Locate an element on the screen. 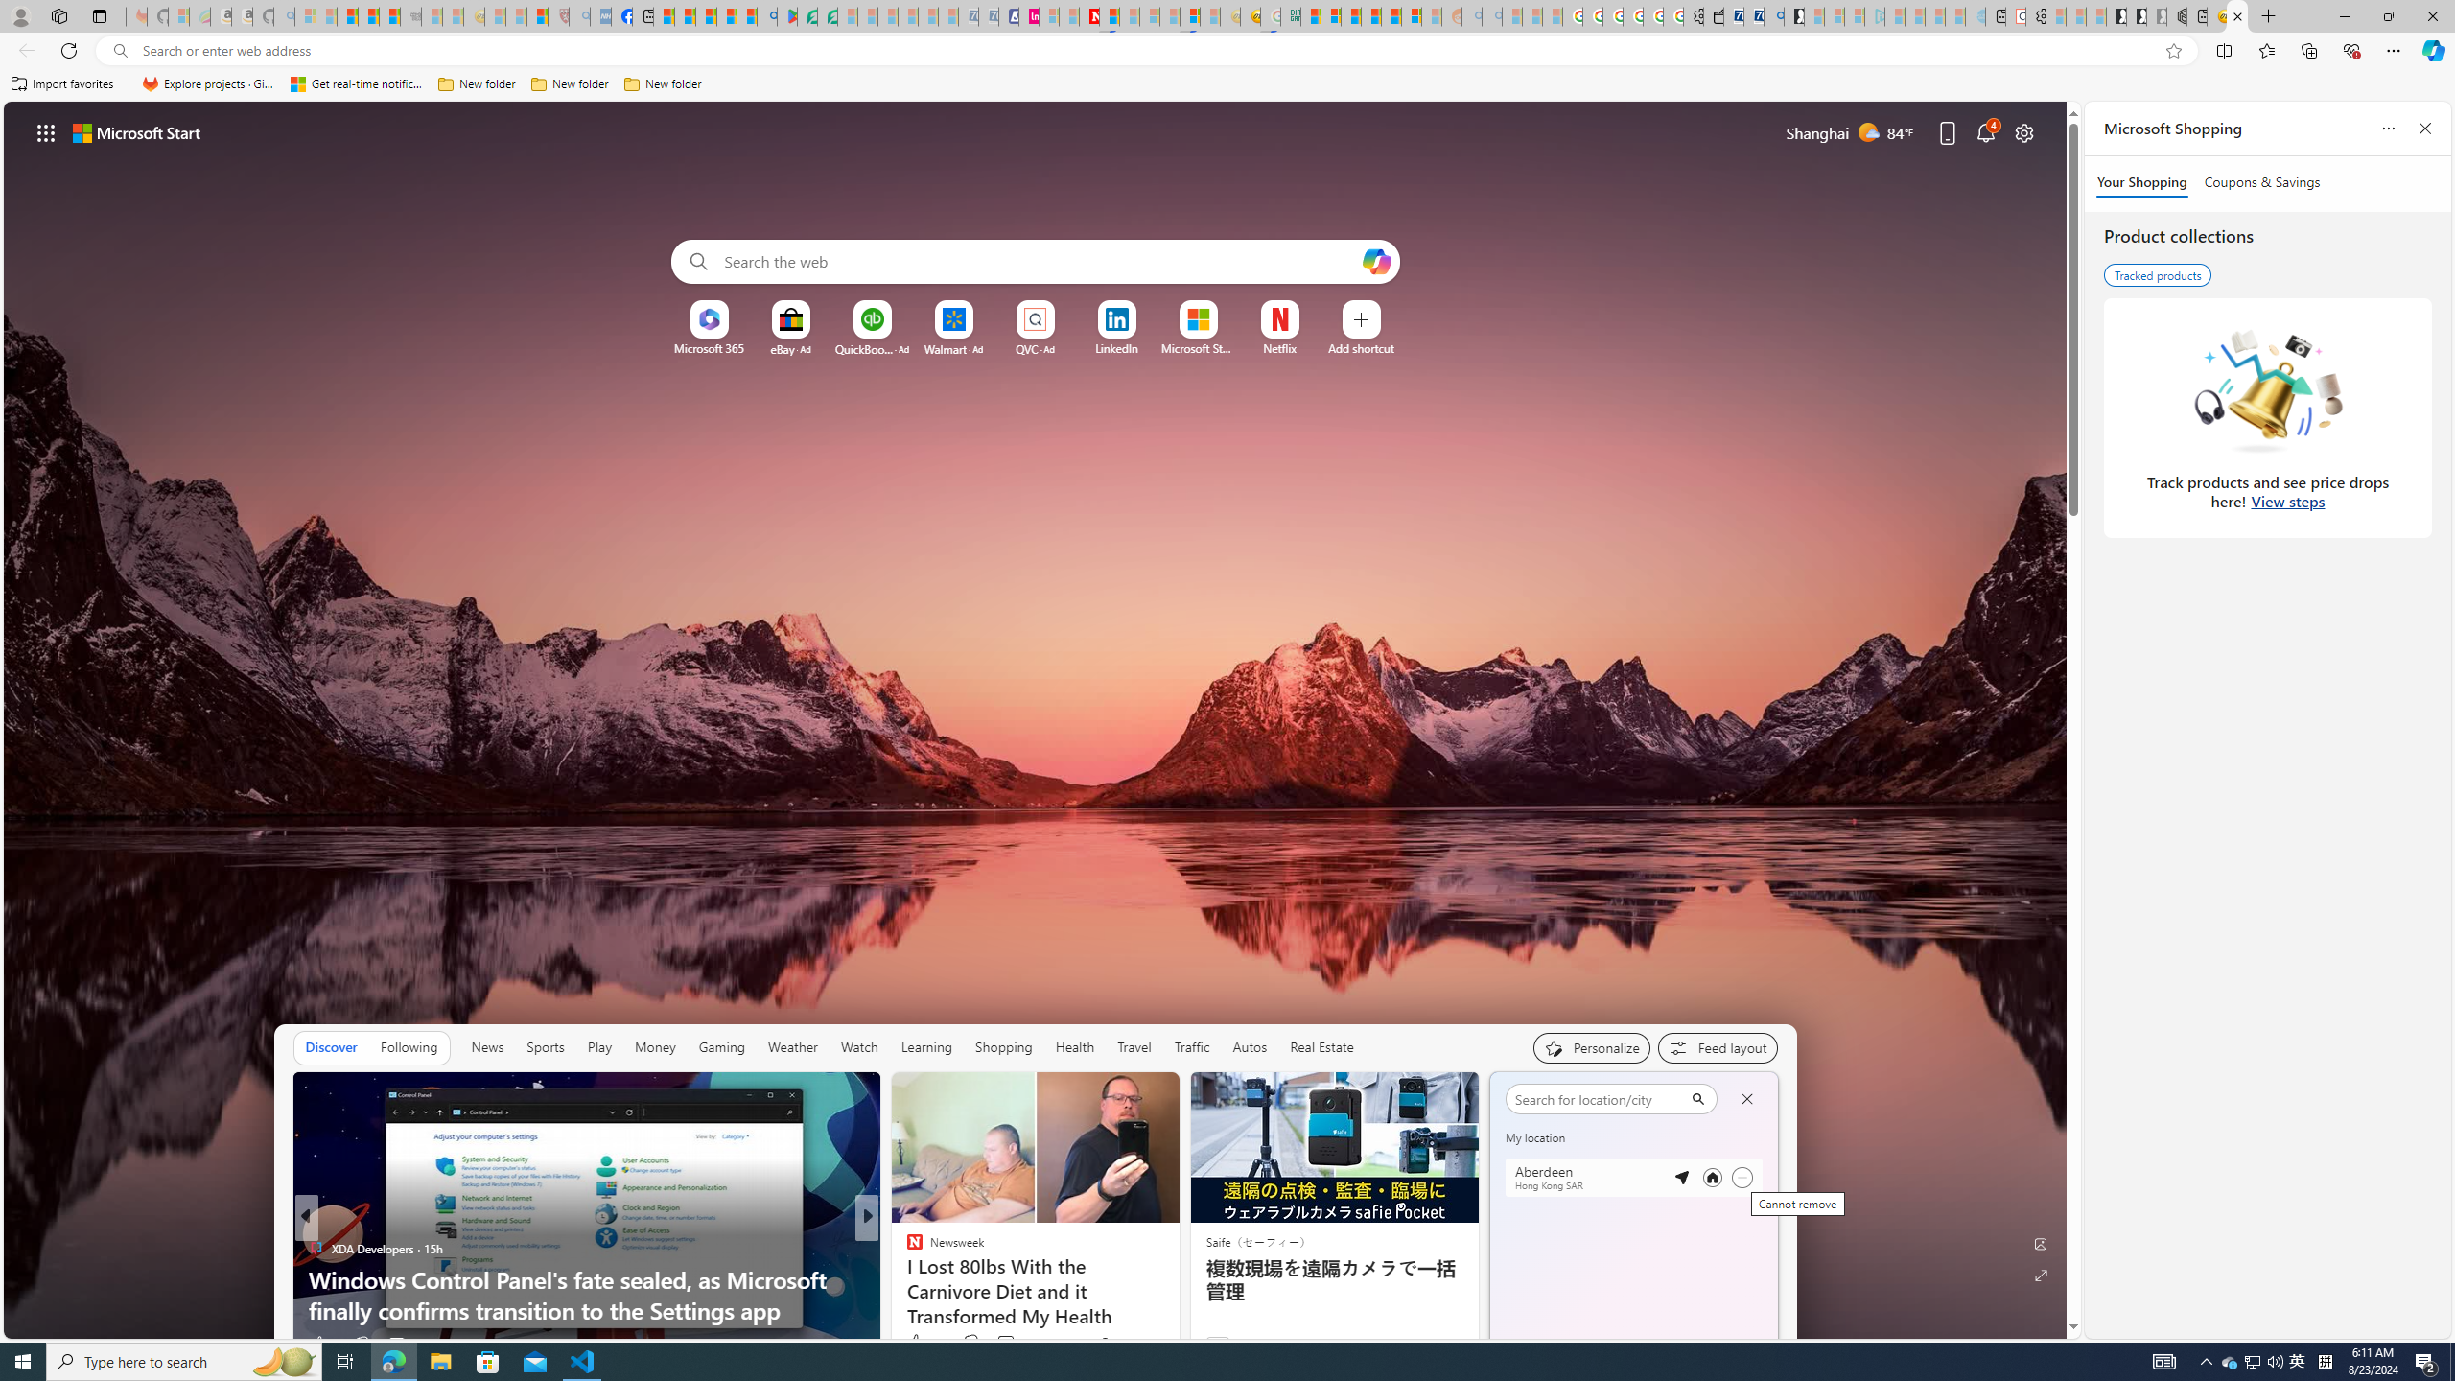  383 Like is located at coordinates (924, 1343).